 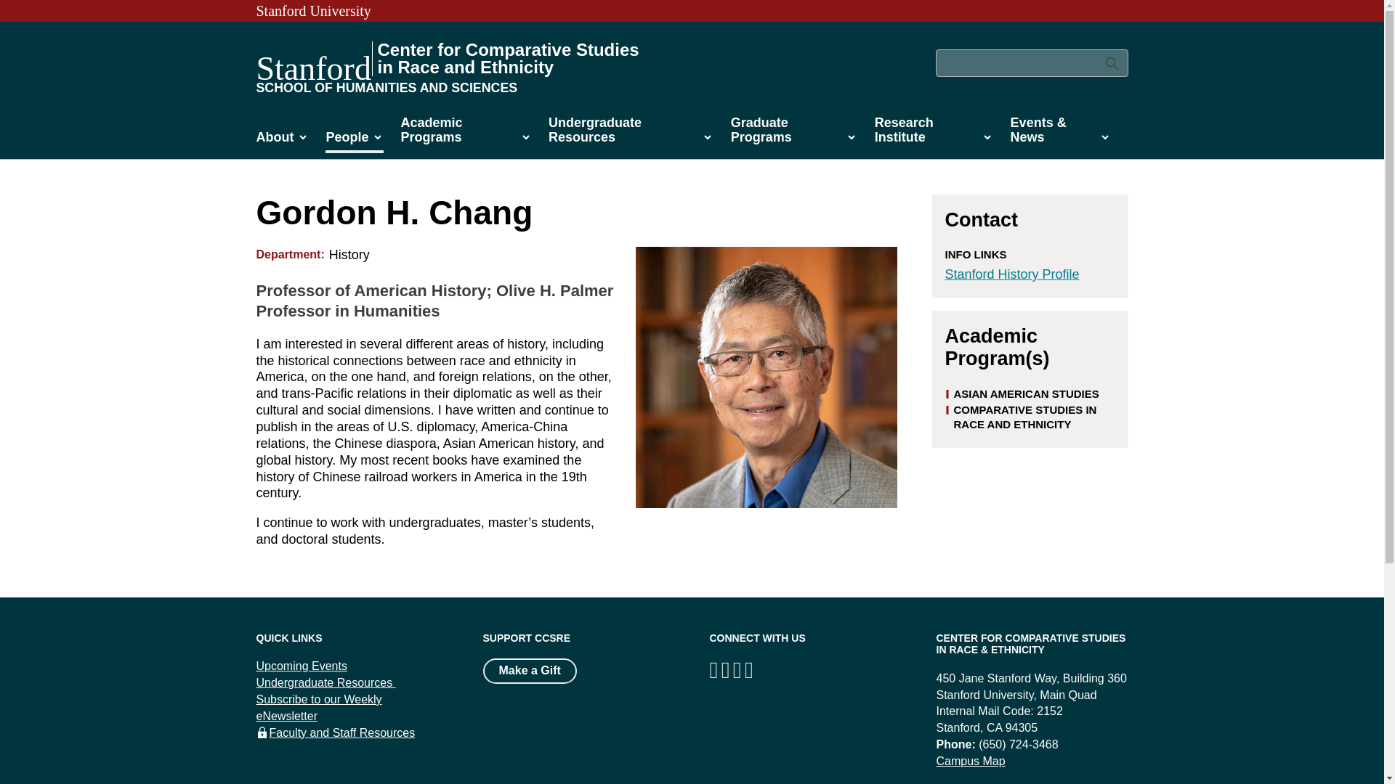 What do you see at coordinates (631, 134) in the screenshot?
I see `Undergraduate Resources` at bounding box center [631, 134].